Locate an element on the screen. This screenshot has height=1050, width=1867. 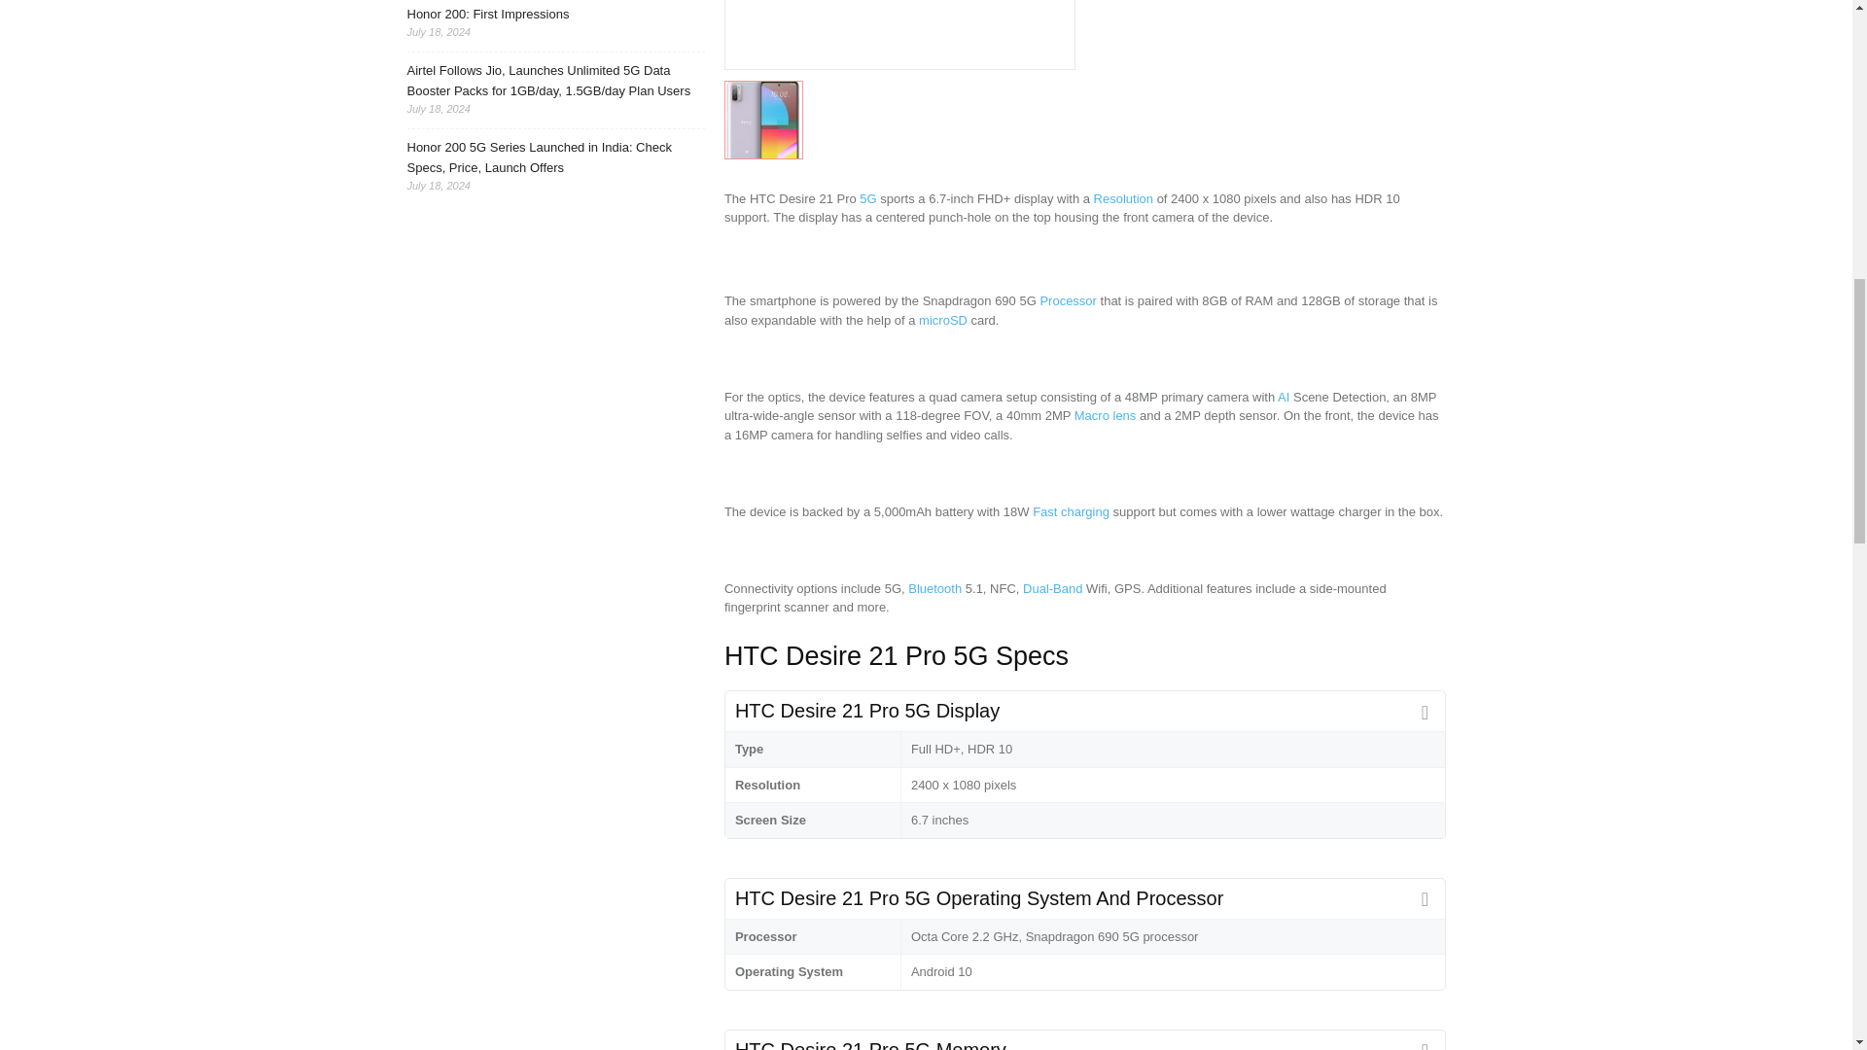
5G is located at coordinates (867, 198).